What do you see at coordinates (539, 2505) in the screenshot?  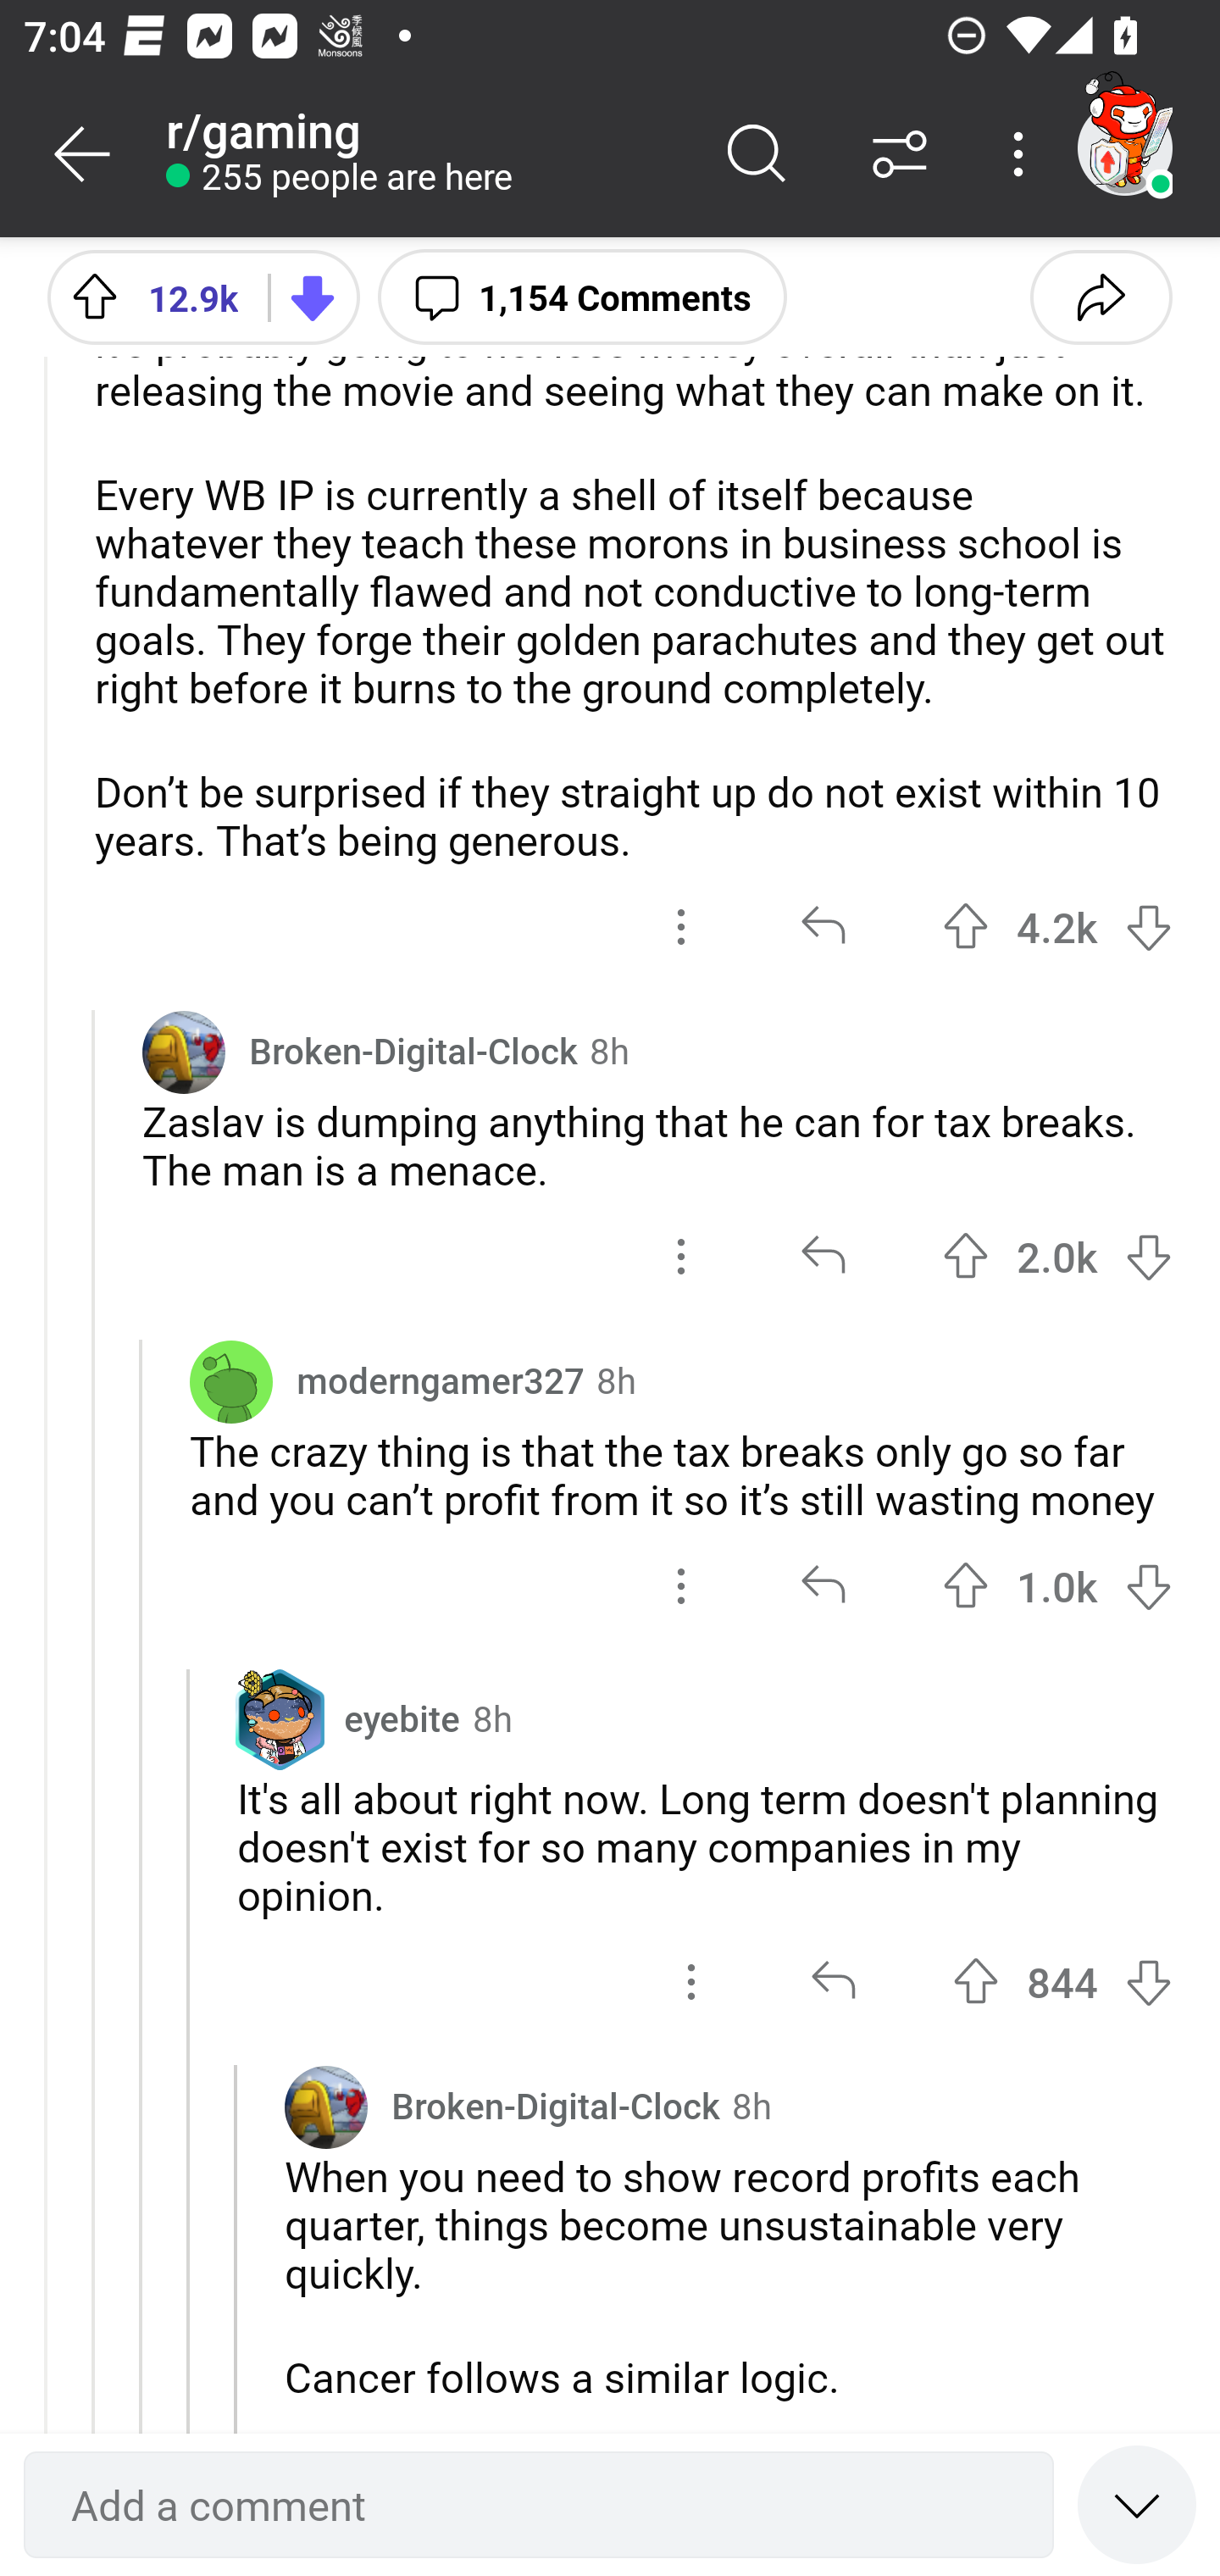 I see `Add a comment` at bounding box center [539, 2505].